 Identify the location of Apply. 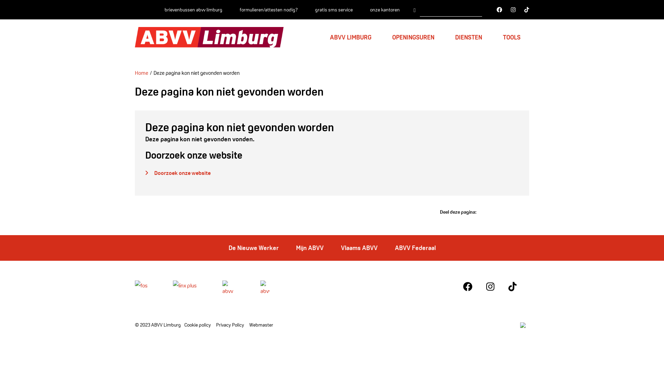
(415, 10).